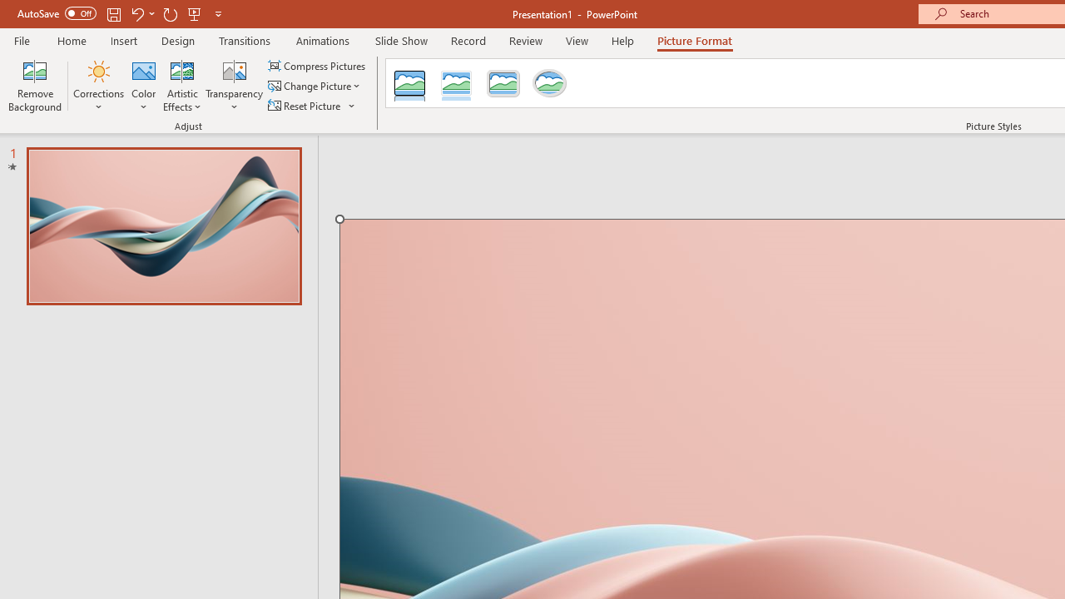  Describe the element at coordinates (312, 105) in the screenshot. I see `Reset Picture` at that location.